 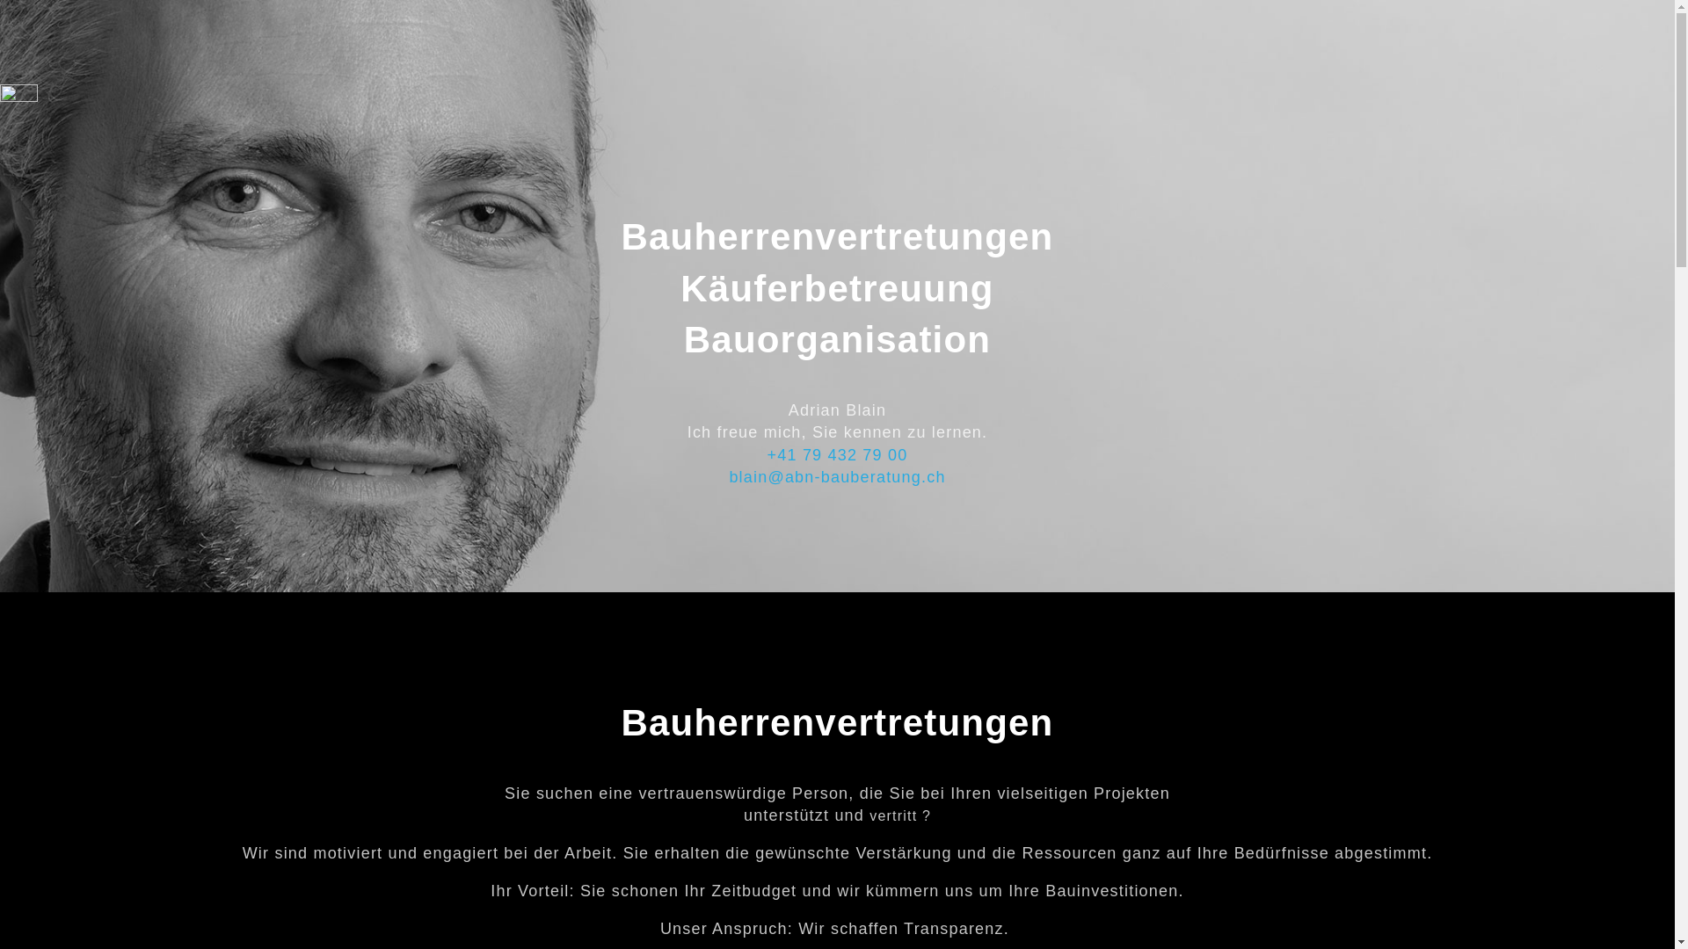 What do you see at coordinates (838, 455) in the screenshot?
I see `+41 79 432 79 00` at bounding box center [838, 455].